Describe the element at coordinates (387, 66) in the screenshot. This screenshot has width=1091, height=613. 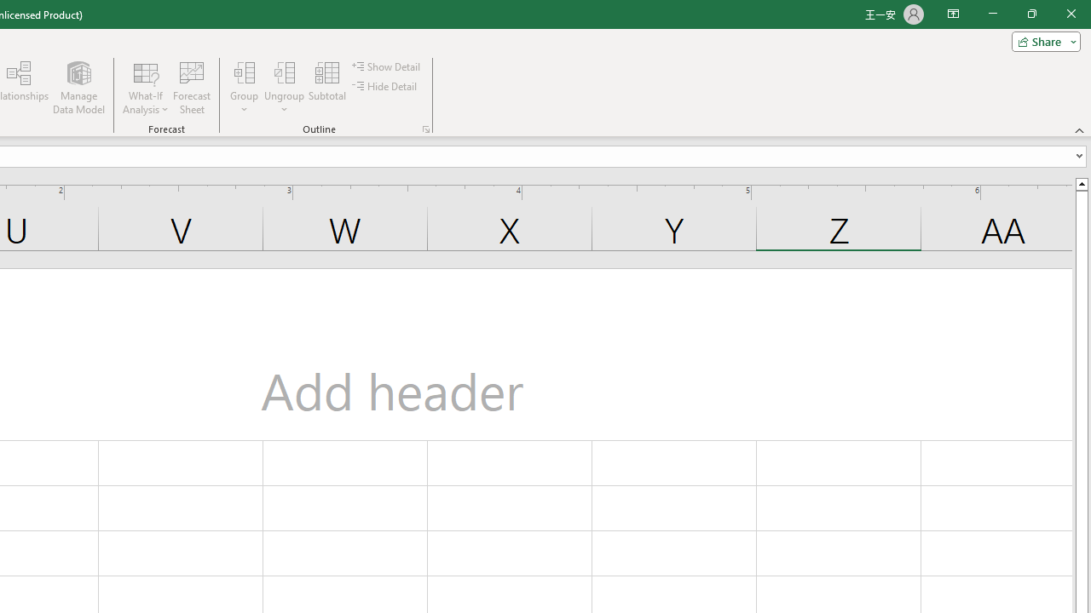
I see `Show Detail` at that location.